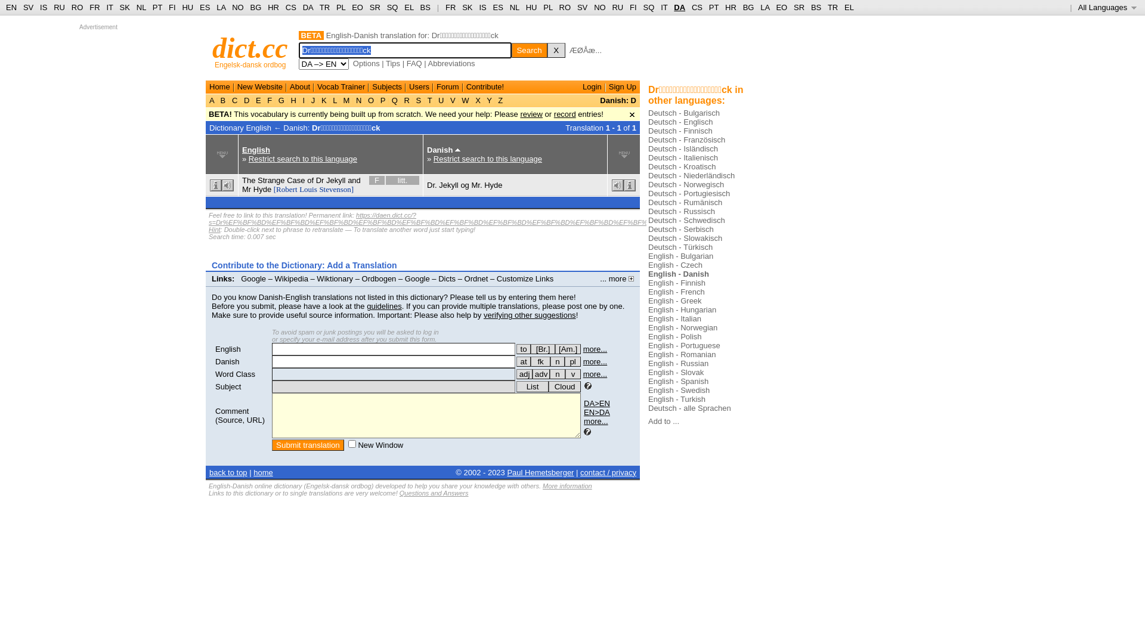  Describe the element at coordinates (476, 279) in the screenshot. I see `Ordnet` at that location.